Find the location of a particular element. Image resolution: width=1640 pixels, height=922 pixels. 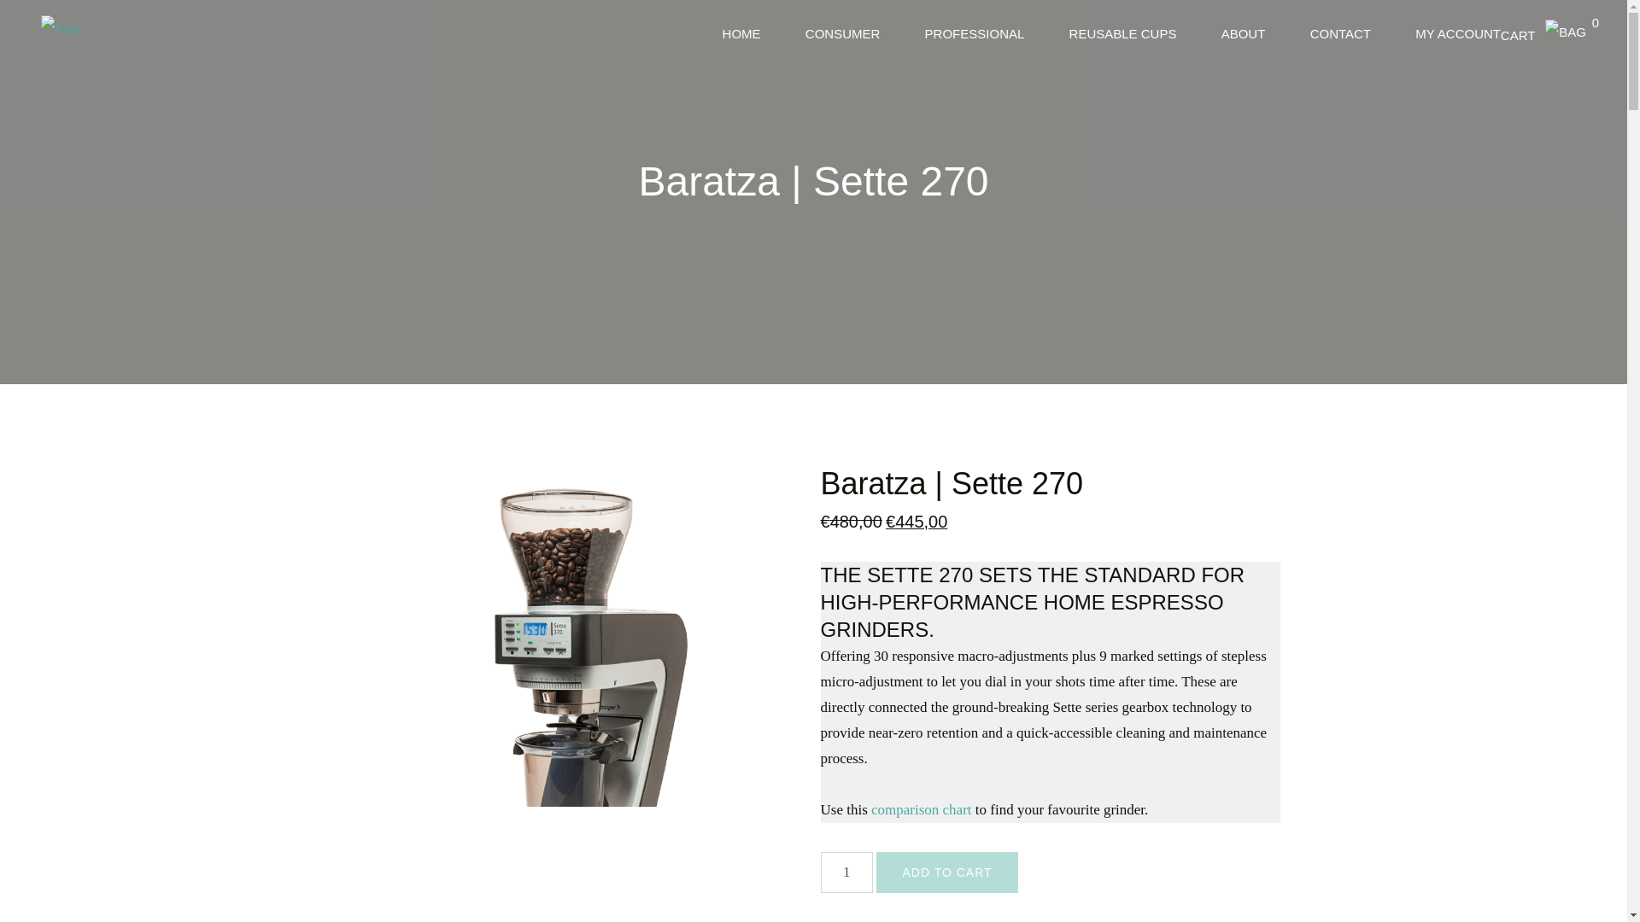

HOME is located at coordinates (1244, 33).